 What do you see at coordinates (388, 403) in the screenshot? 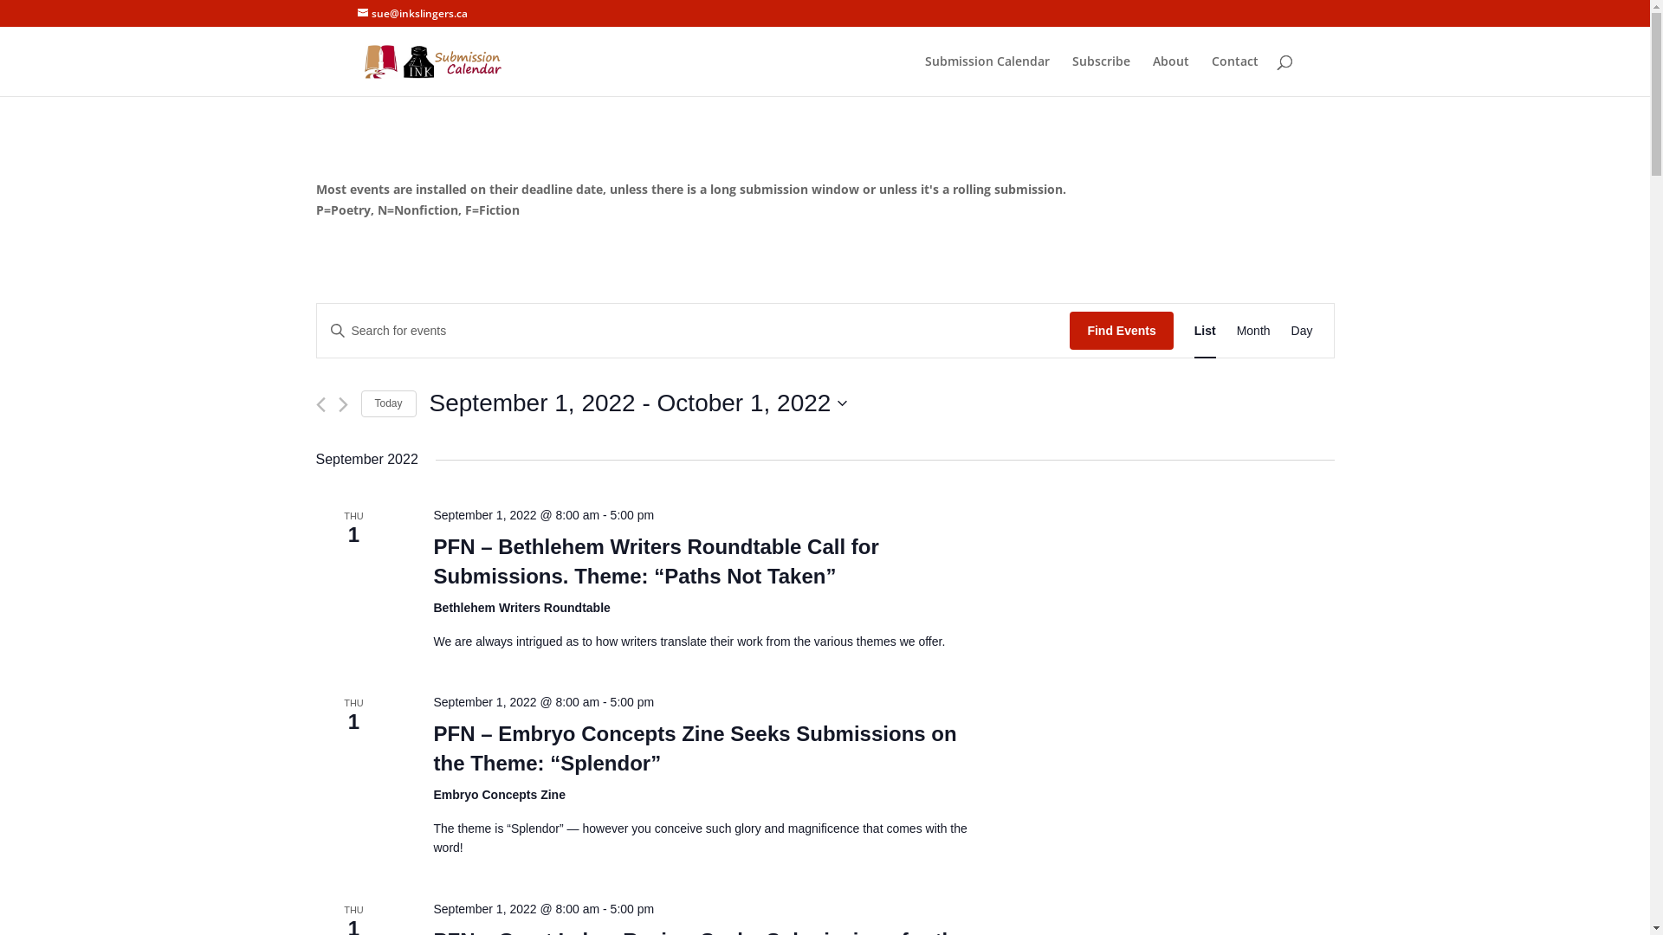
I see `Today` at bounding box center [388, 403].